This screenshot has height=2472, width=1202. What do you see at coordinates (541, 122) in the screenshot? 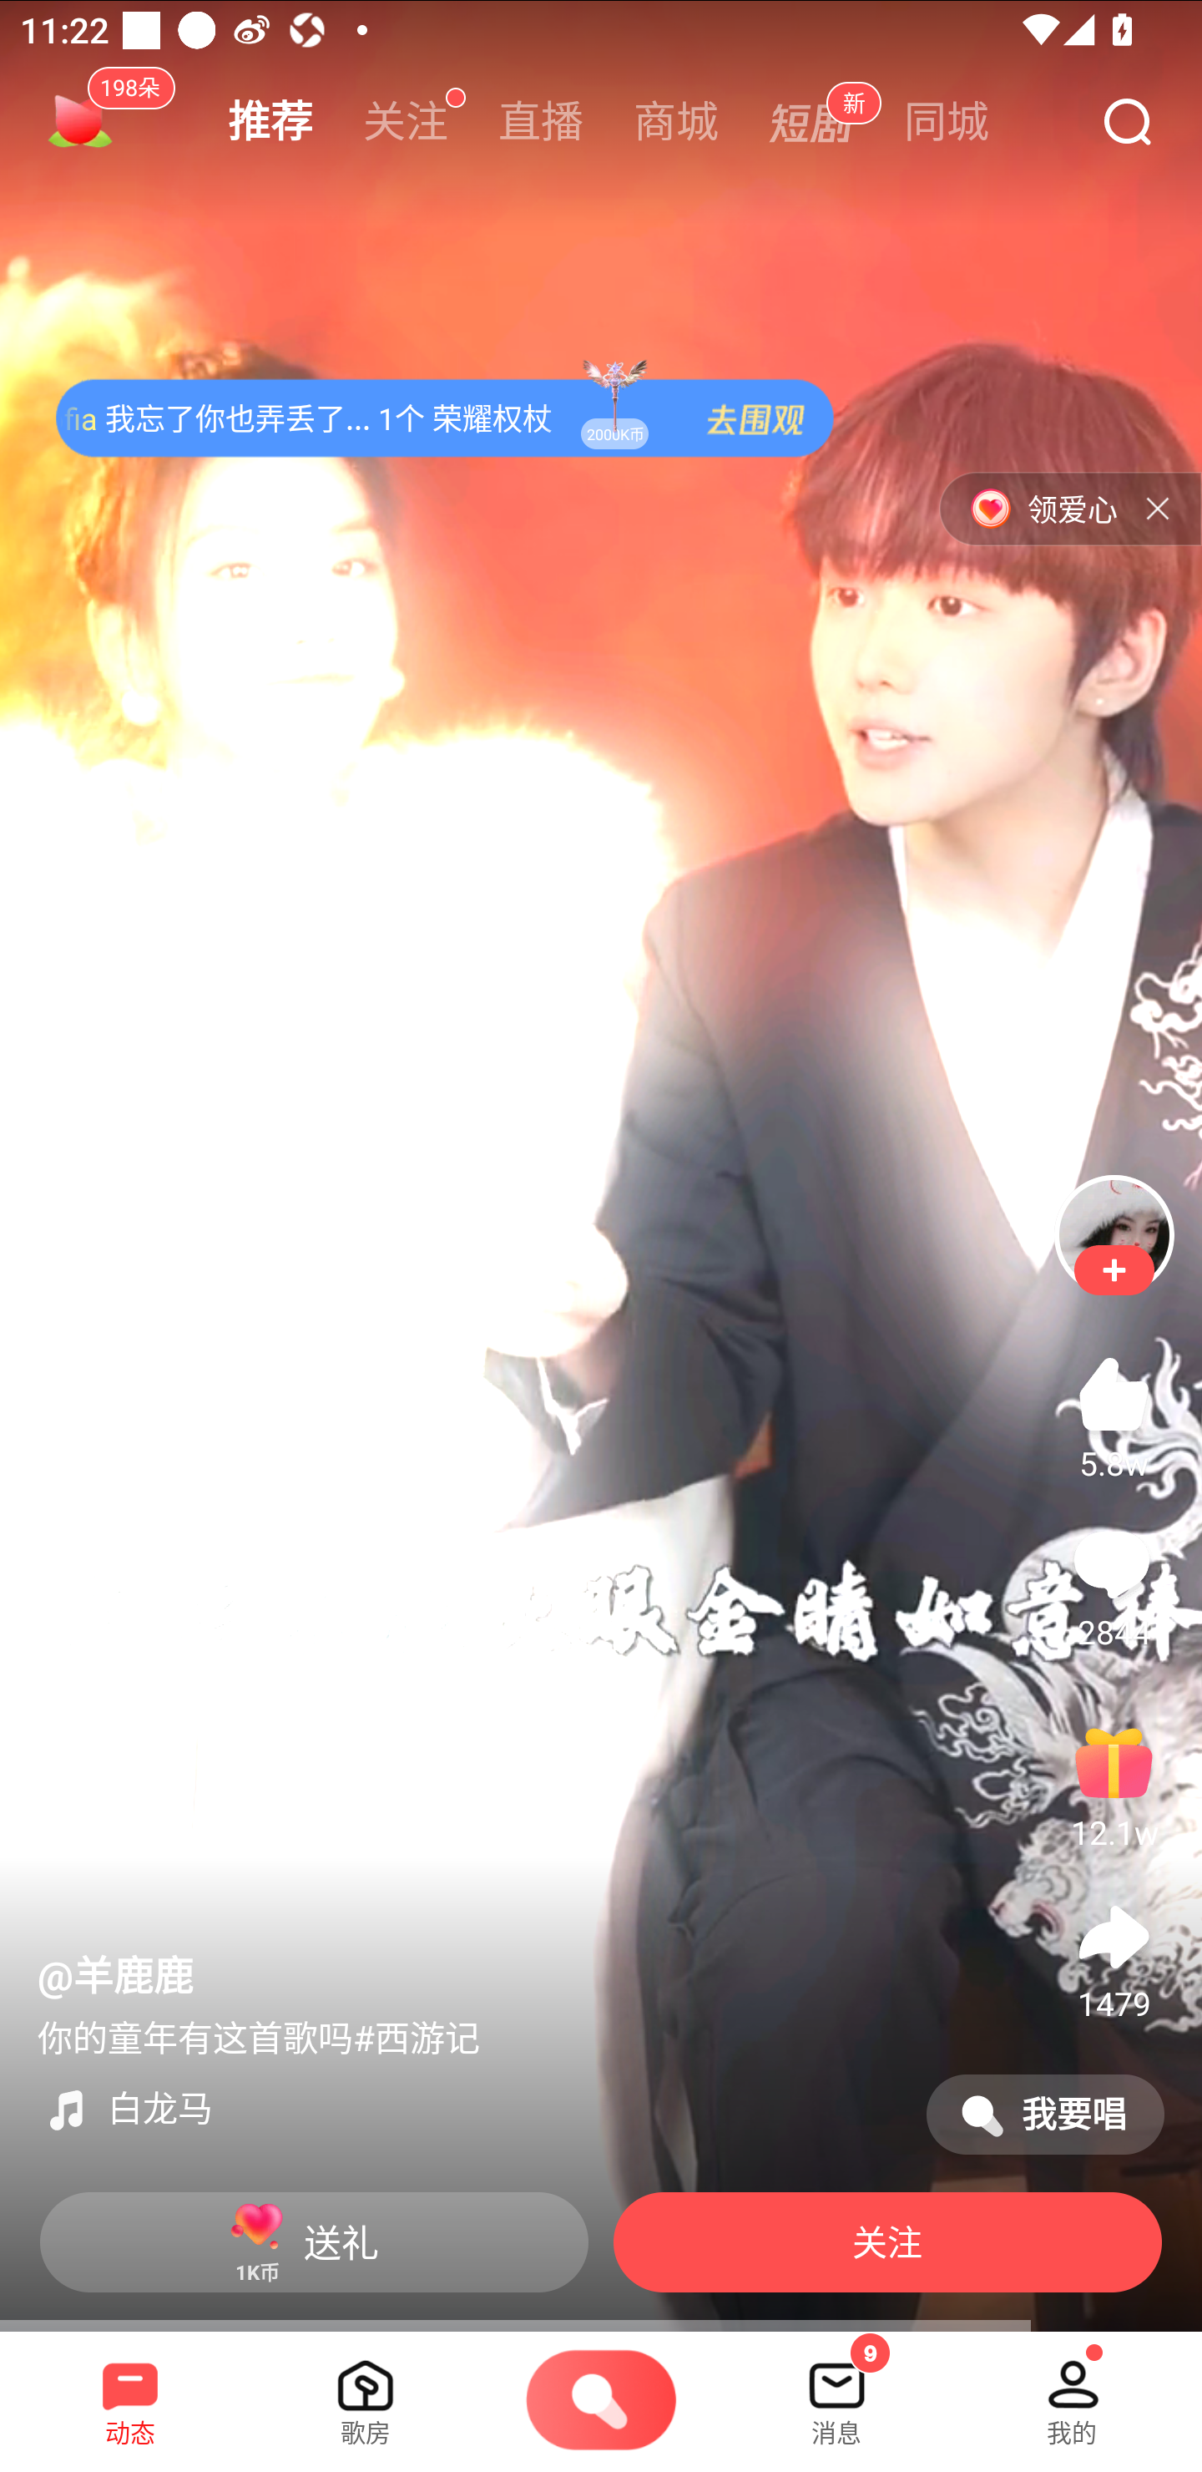
I see `直播` at bounding box center [541, 122].